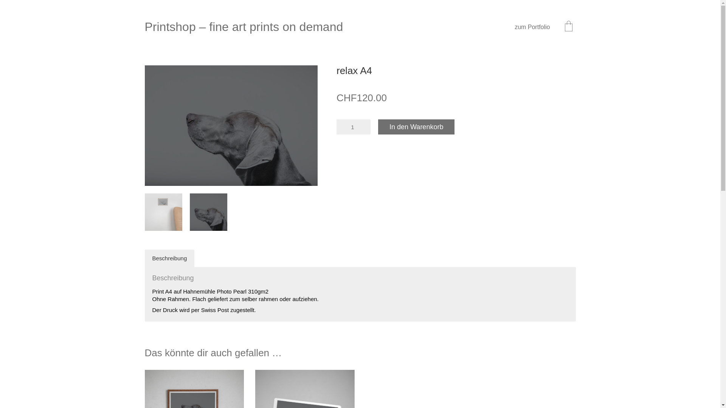 This screenshot has width=726, height=408. What do you see at coordinates (163, 212) in the screenshot?
I see `relax_A4` at bounding box center [163, 212].